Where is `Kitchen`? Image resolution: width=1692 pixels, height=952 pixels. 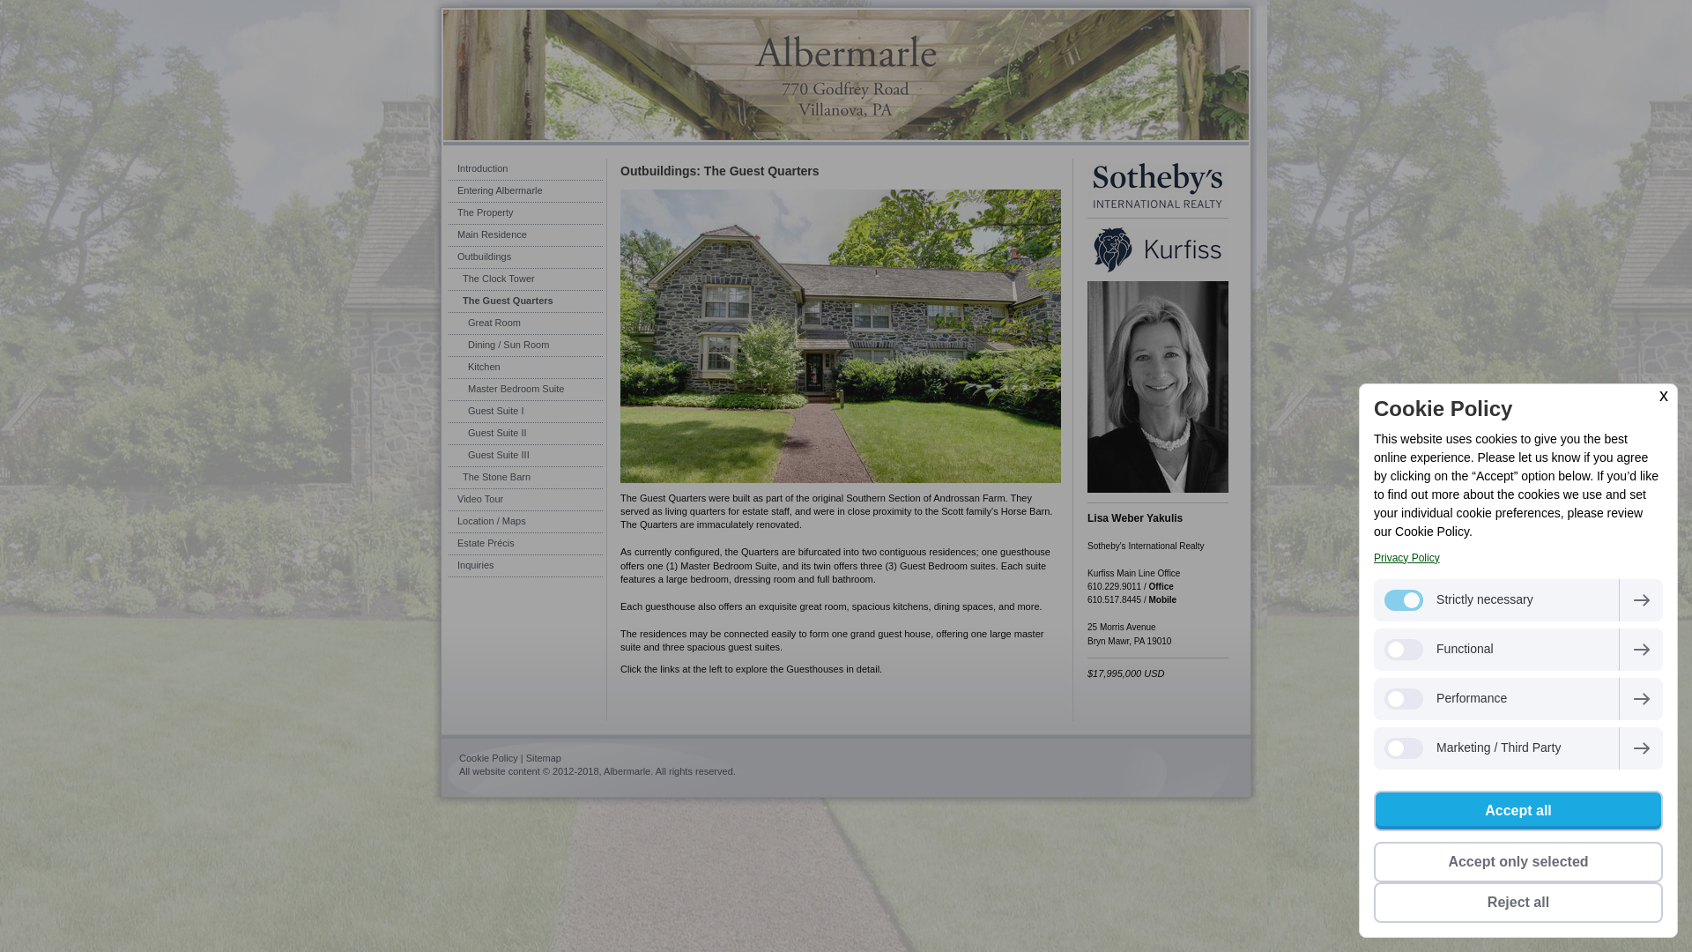 Kitchen is located at coordinates (525, 368).